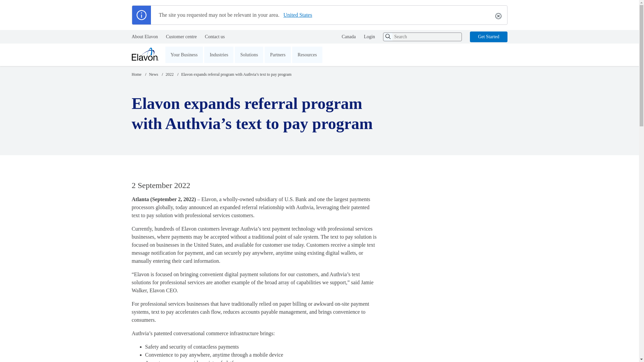  Describe the element at coordinates (144, 37) in the screenshot. I see `About Elavon` at that location.